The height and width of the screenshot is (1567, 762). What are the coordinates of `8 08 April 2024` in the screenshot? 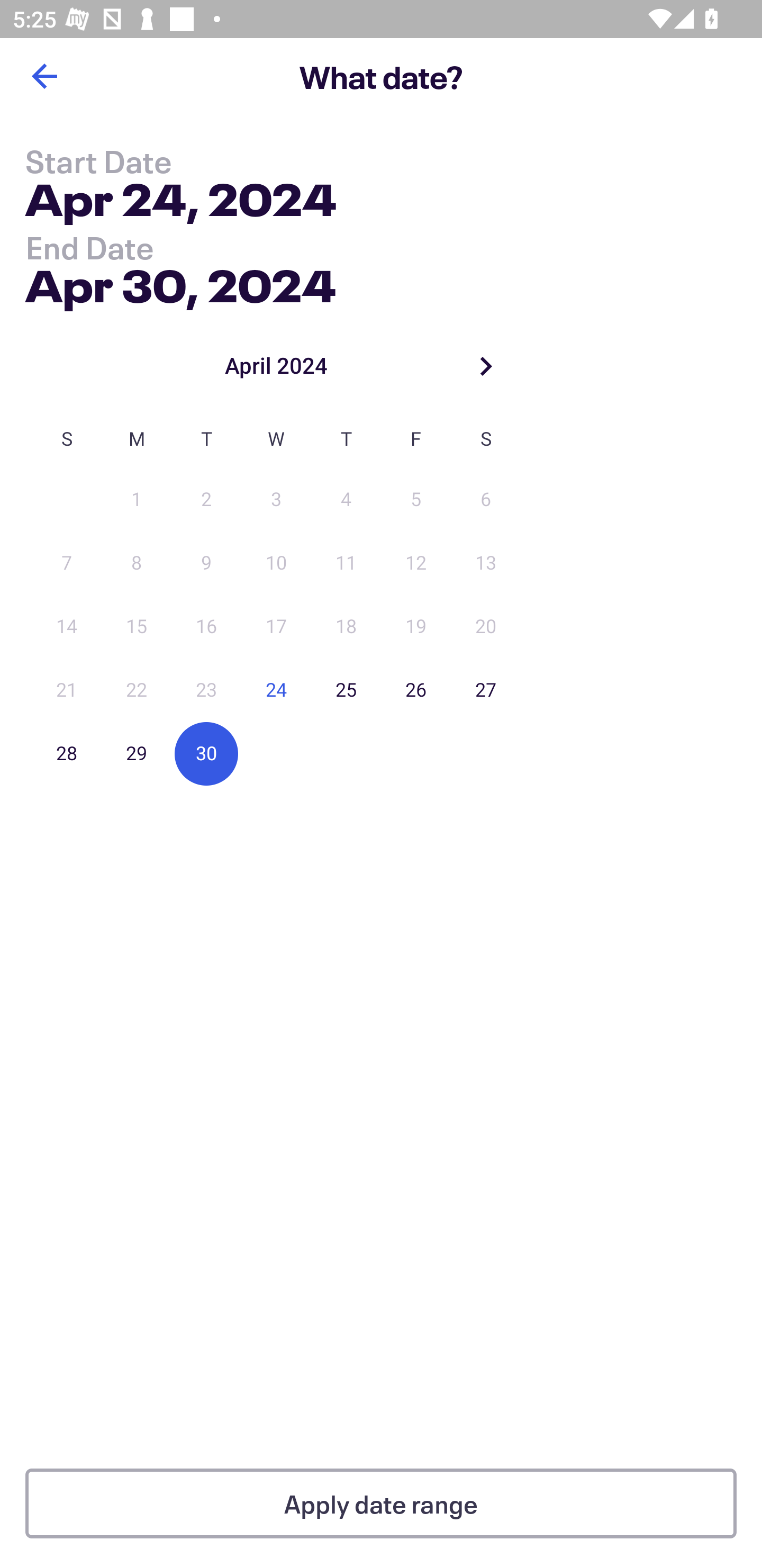 It's located at (137, 563).